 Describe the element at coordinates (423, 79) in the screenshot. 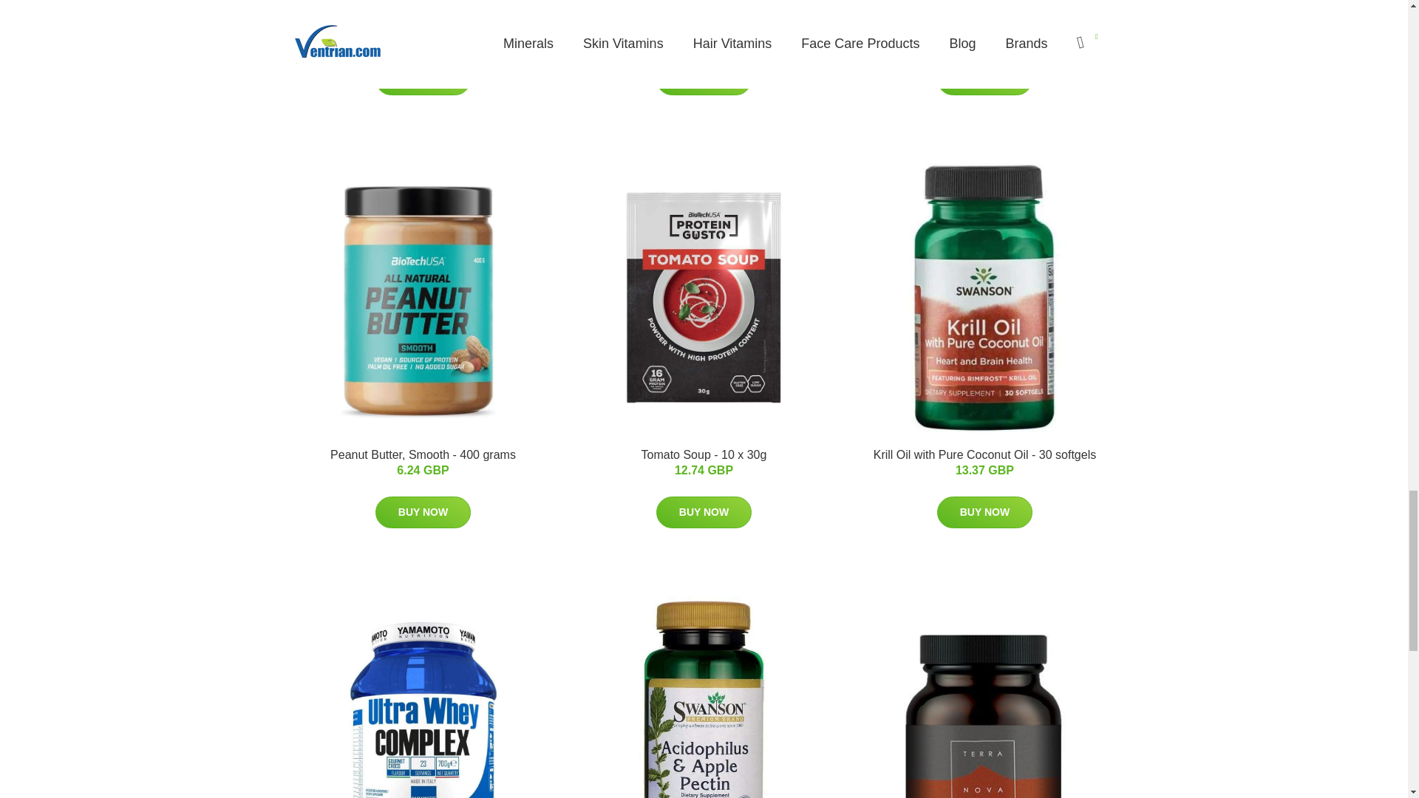

I see `BUY NOW` at that location.